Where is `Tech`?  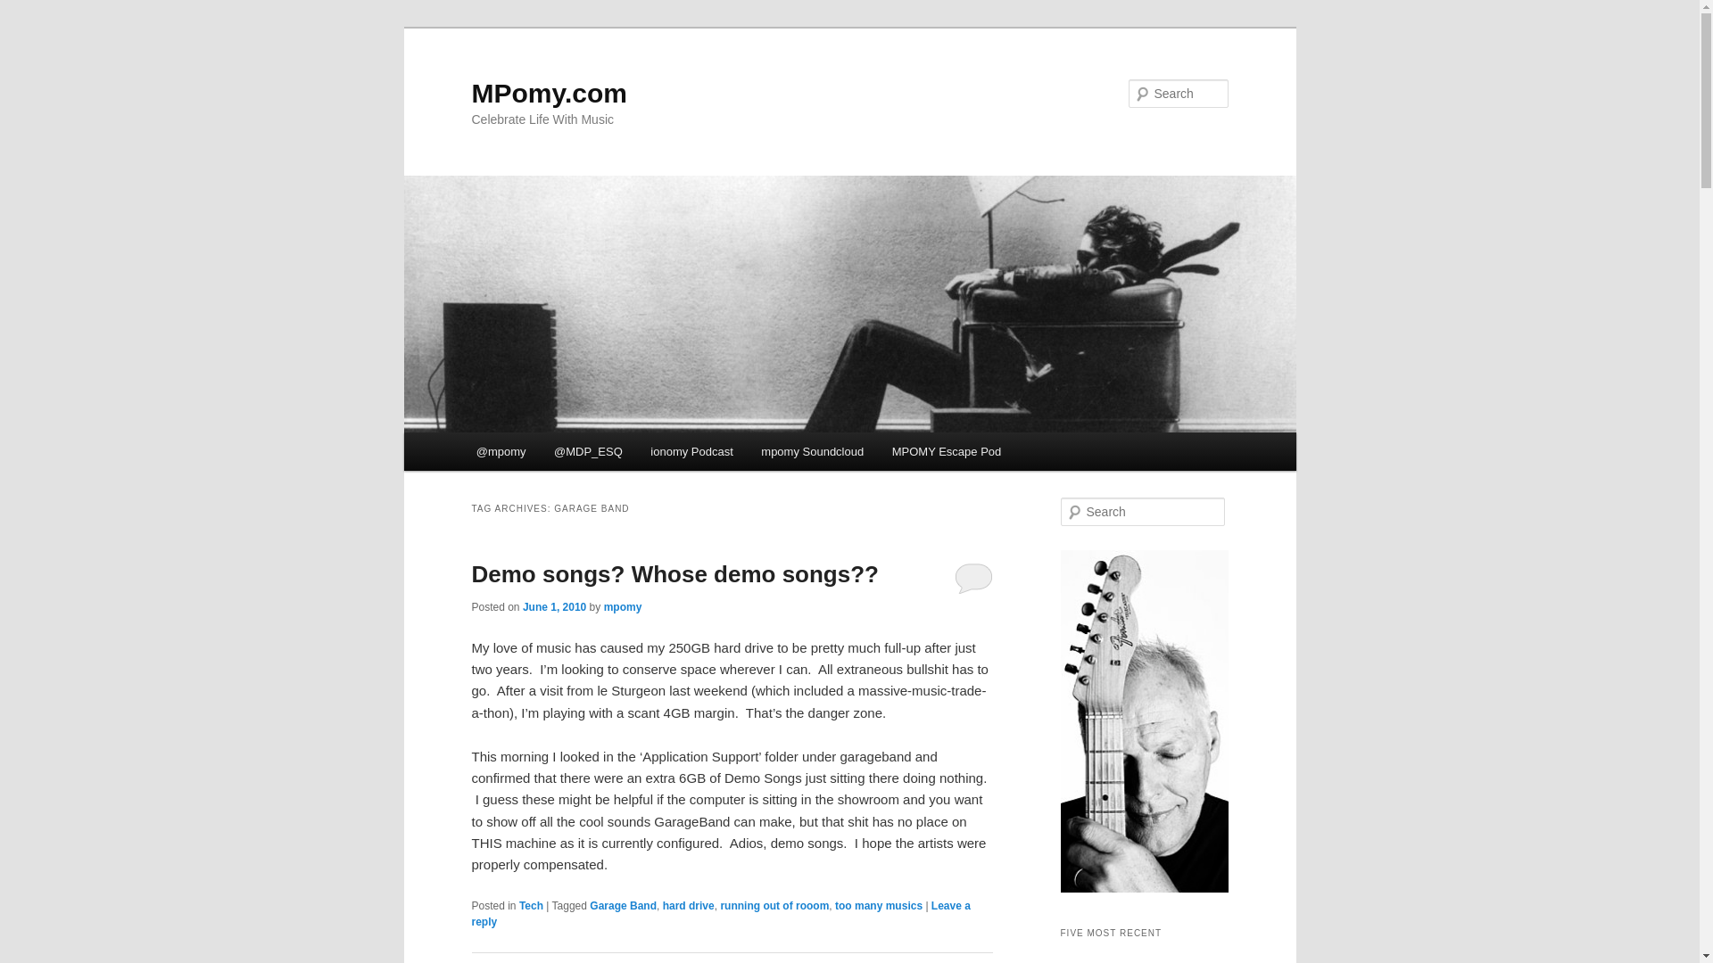 Tech is located at coordinates (530, 905).